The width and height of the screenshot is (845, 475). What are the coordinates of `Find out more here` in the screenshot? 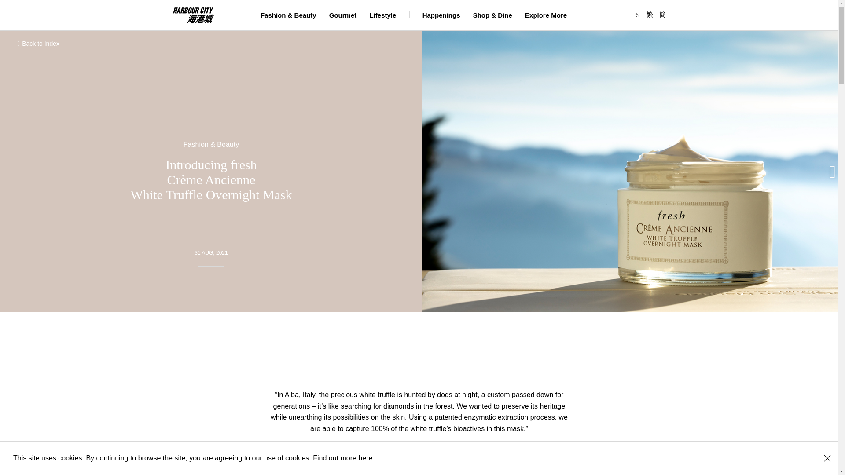 It's located at (342, 457).